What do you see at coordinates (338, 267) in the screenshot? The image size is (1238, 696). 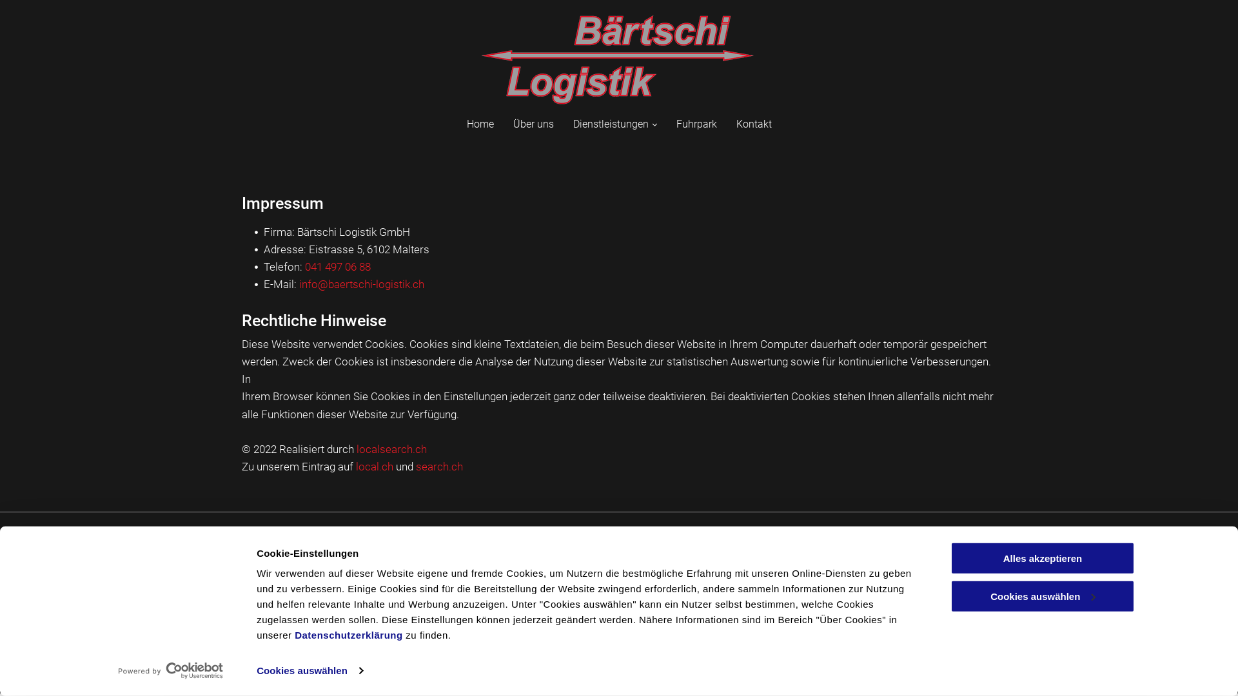 I see `041 497 06 88` at bounding box center [338, 267].